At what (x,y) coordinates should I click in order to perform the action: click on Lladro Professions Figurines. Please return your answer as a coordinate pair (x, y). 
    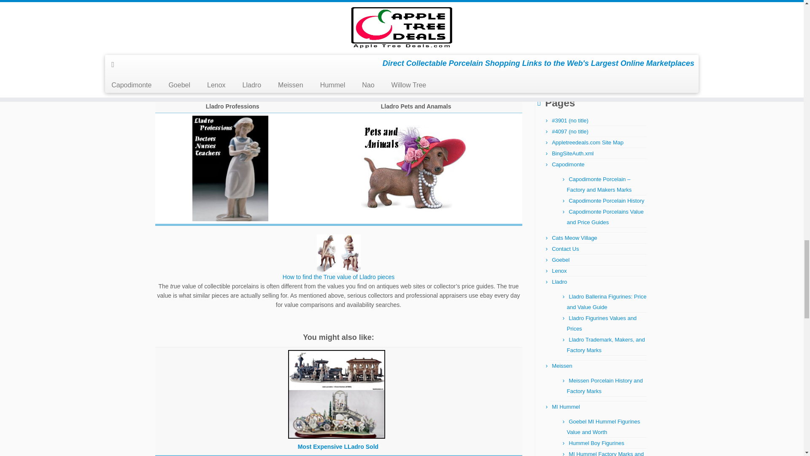
    Looking at the image, I should click on (230, 168).